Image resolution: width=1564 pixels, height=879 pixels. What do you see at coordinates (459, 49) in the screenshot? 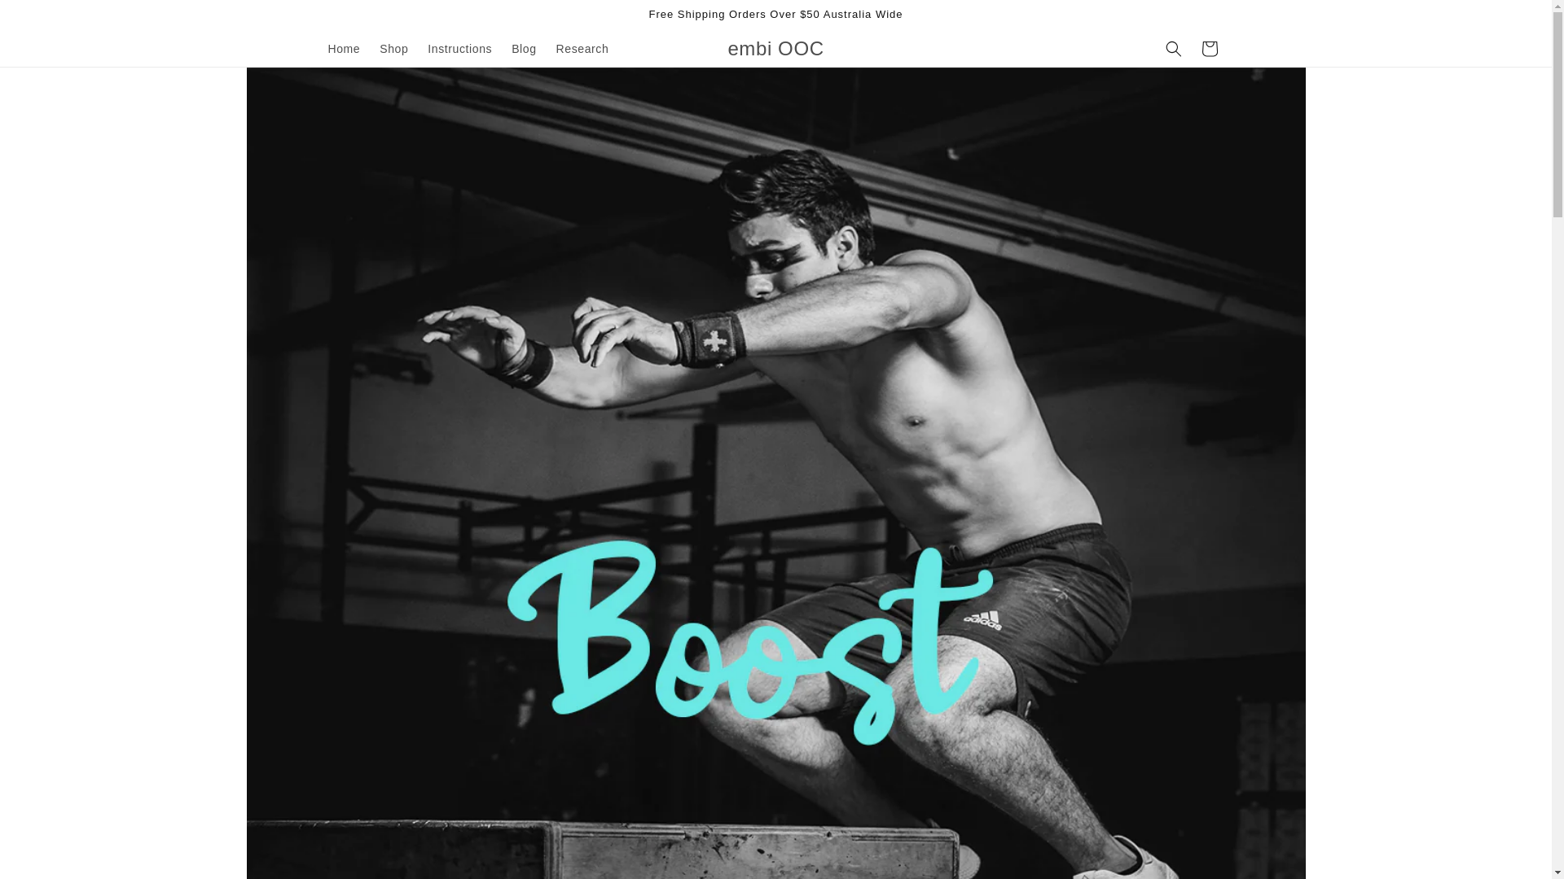
I see `Instructions` at bounding box center [459, 49].